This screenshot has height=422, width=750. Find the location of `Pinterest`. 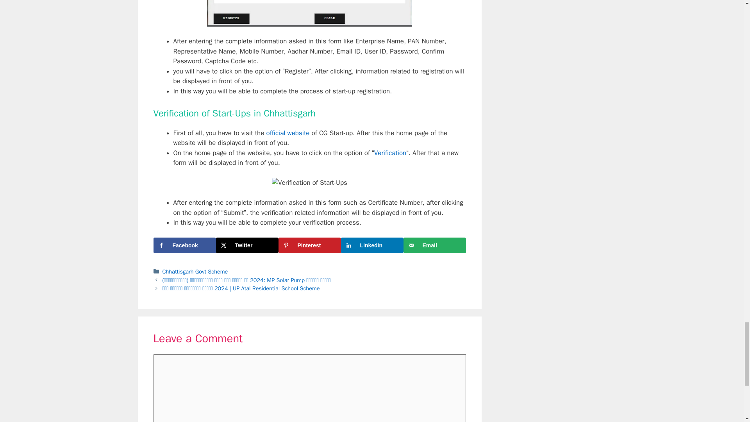

Pinterest is located at coordinates (309, 245).